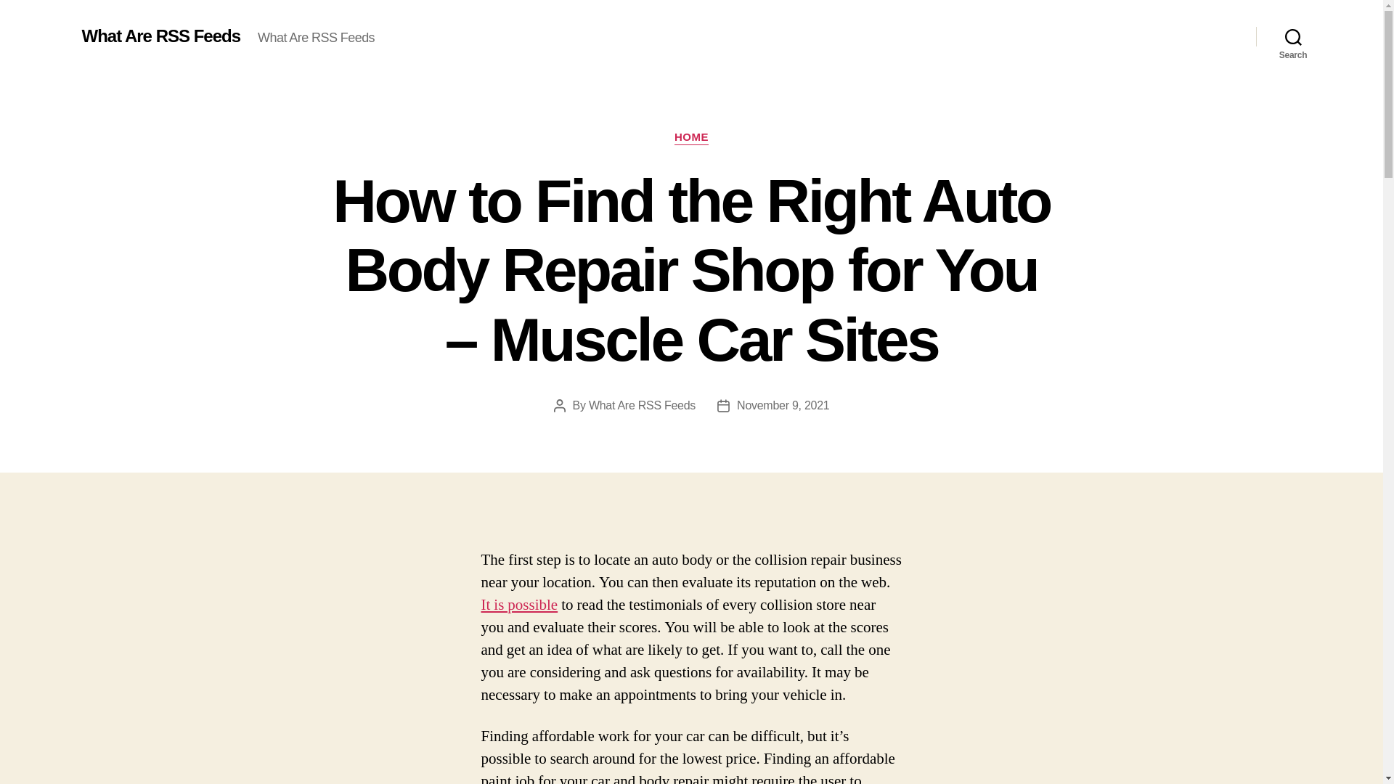 The image size is (1394, 784). Describe the element at coordinates (519, 604) in the screenshot. I see `It is possible` at that location.